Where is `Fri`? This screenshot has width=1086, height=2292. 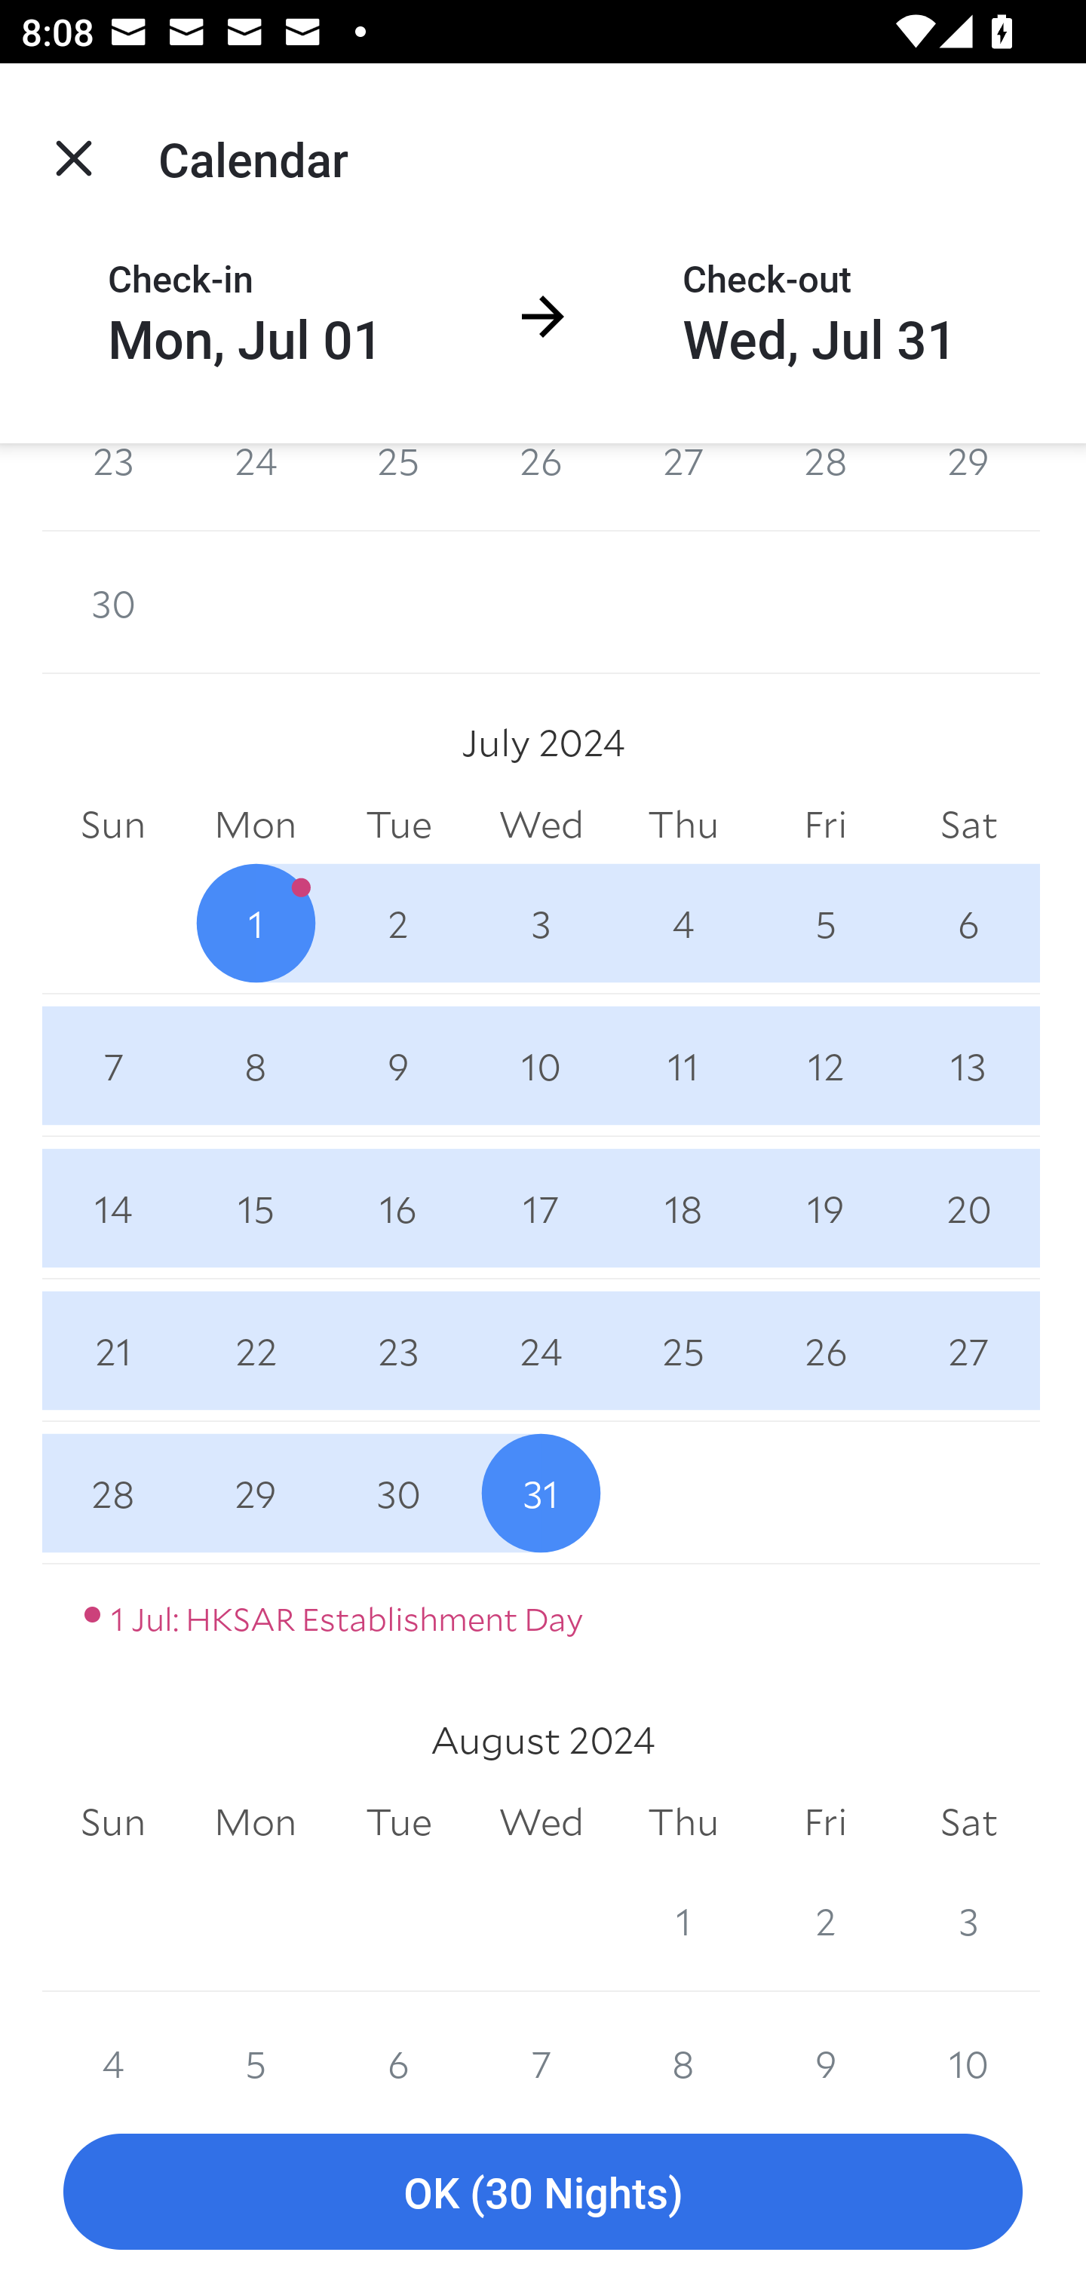 Fri is located at coordinates (825, 825).